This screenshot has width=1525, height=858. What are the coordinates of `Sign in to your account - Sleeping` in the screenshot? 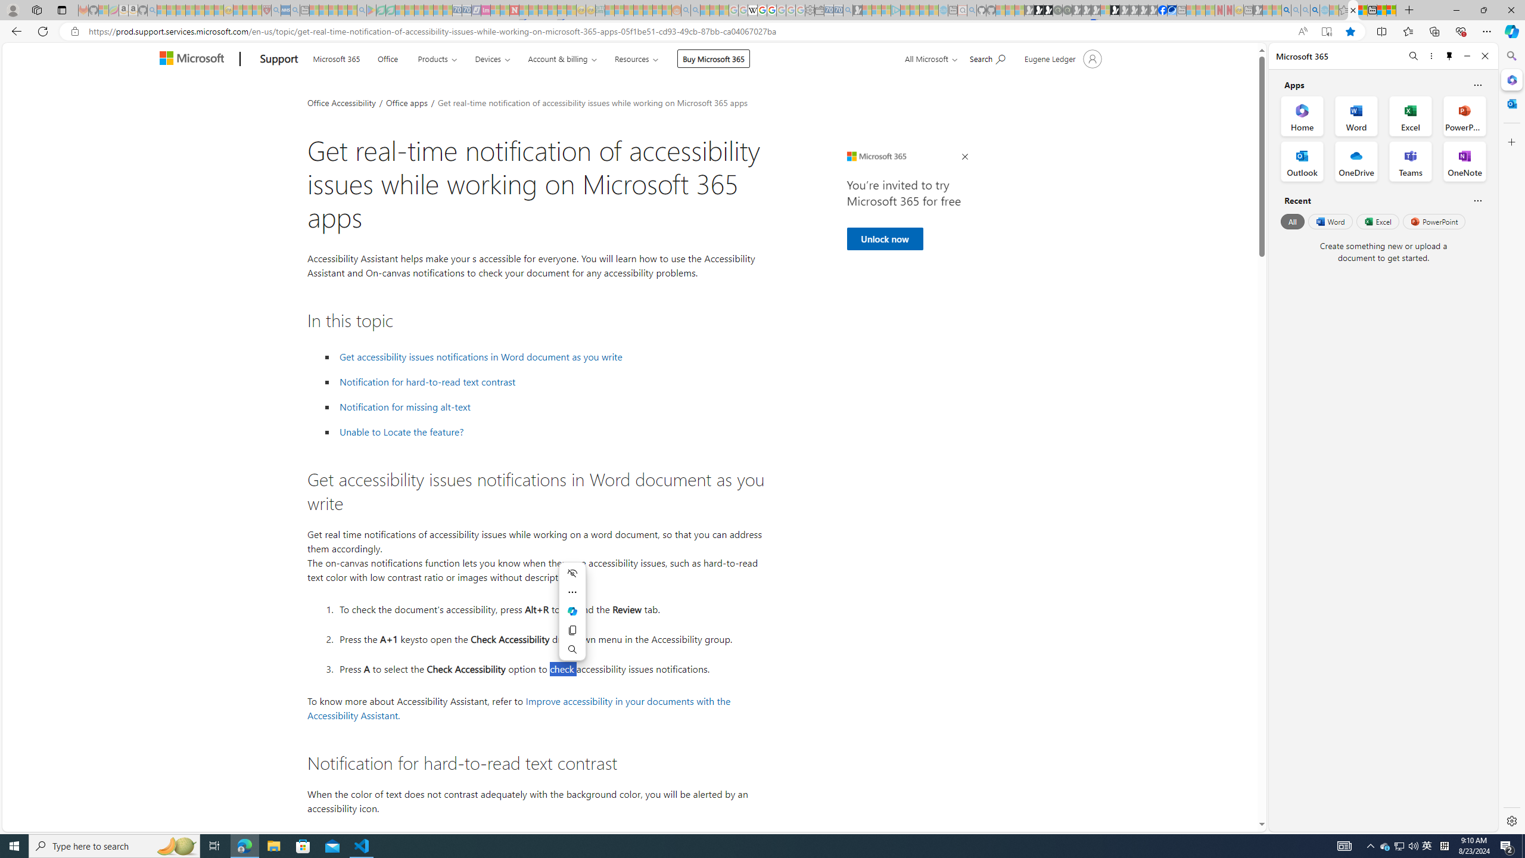 It's located at (1104, 10).